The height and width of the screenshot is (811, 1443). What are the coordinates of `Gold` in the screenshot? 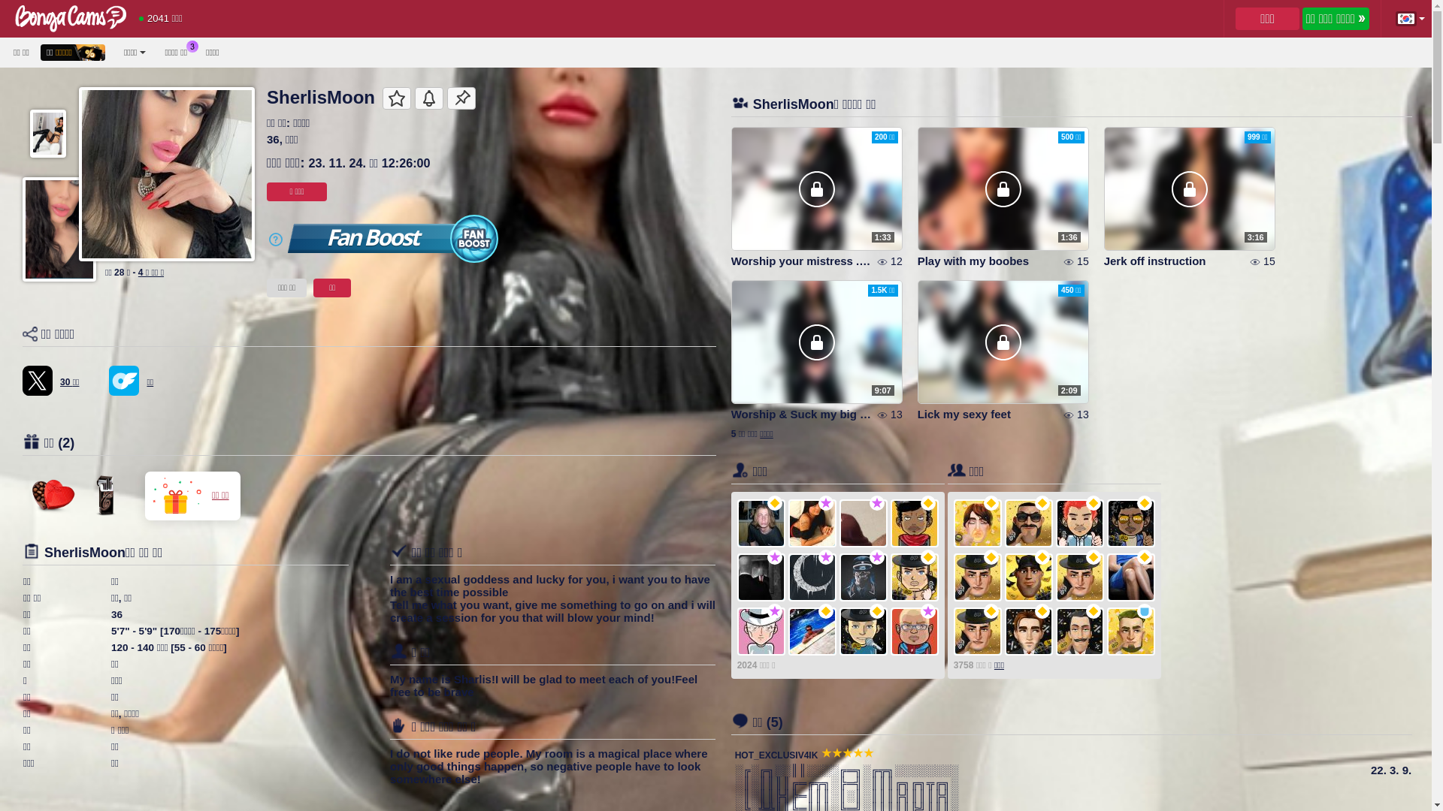 It's located at (1094, 557).